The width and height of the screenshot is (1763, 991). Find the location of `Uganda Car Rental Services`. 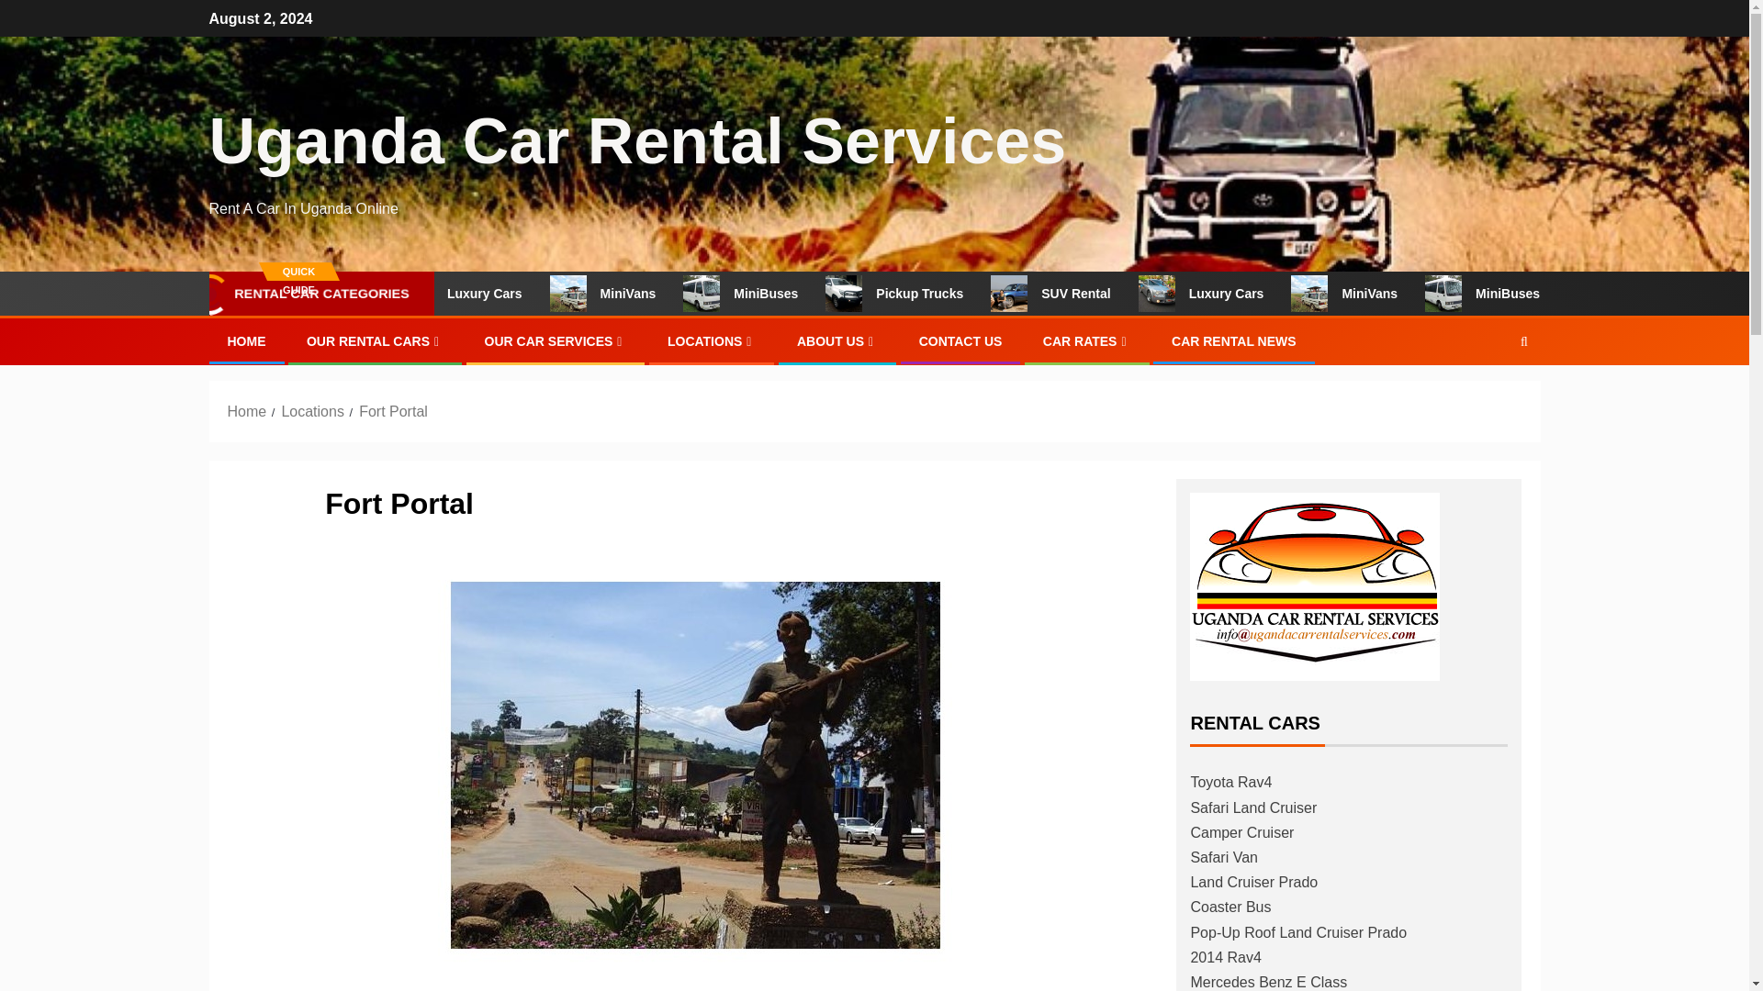

Uganda Car Rental Services is located at coordinates (637, 141).